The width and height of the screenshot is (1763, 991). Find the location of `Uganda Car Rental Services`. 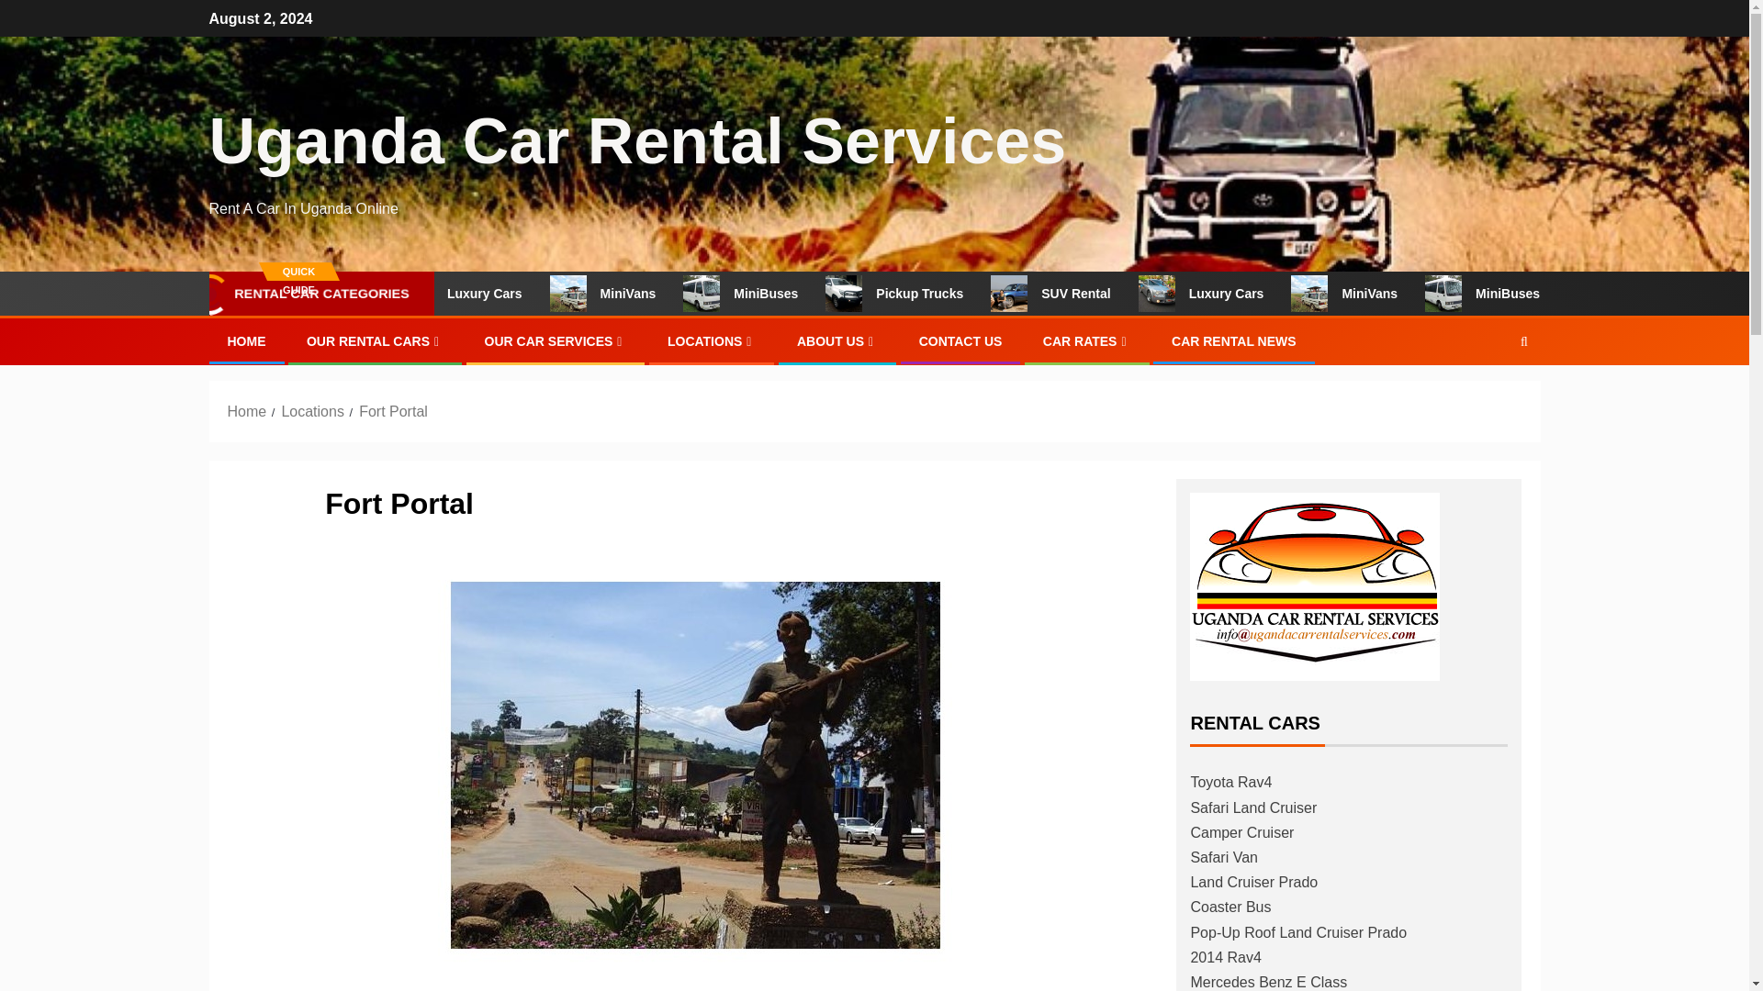

Uganda Car Rental Services is located at coordinates (637, 141).